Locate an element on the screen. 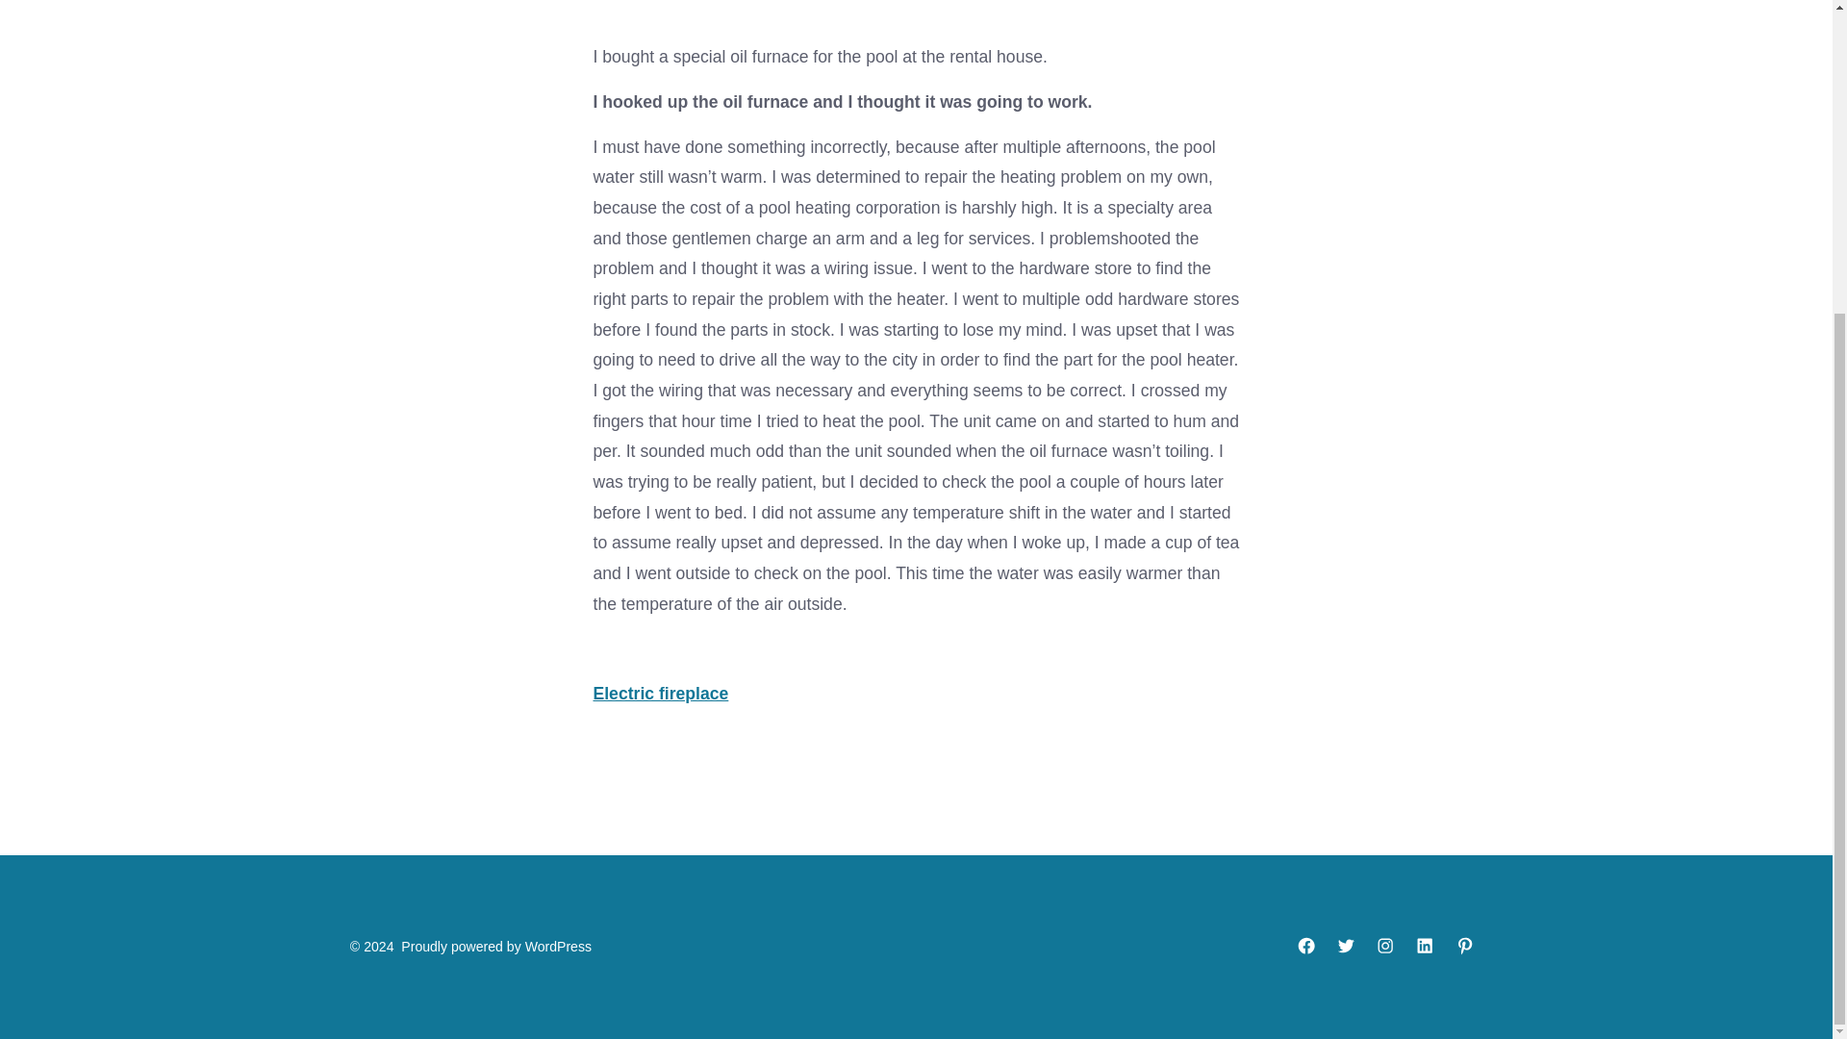  Open LinkedIn in a new tab is located at coordinates (1425, 946).